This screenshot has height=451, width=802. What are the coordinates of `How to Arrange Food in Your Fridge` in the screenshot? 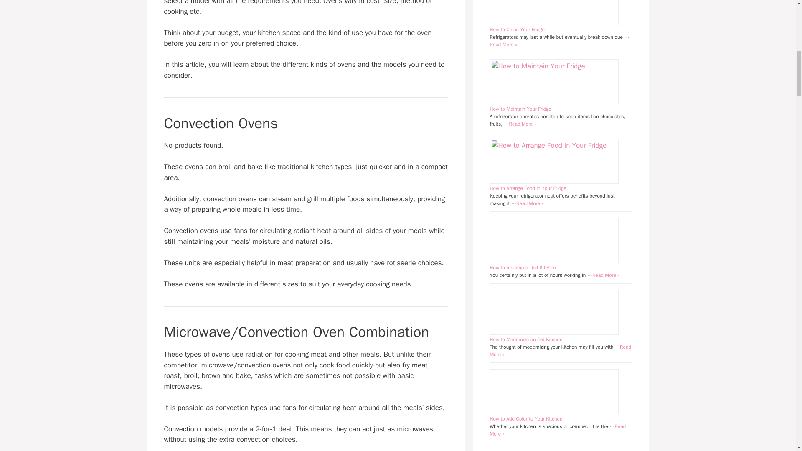 It's located at (528, 188).